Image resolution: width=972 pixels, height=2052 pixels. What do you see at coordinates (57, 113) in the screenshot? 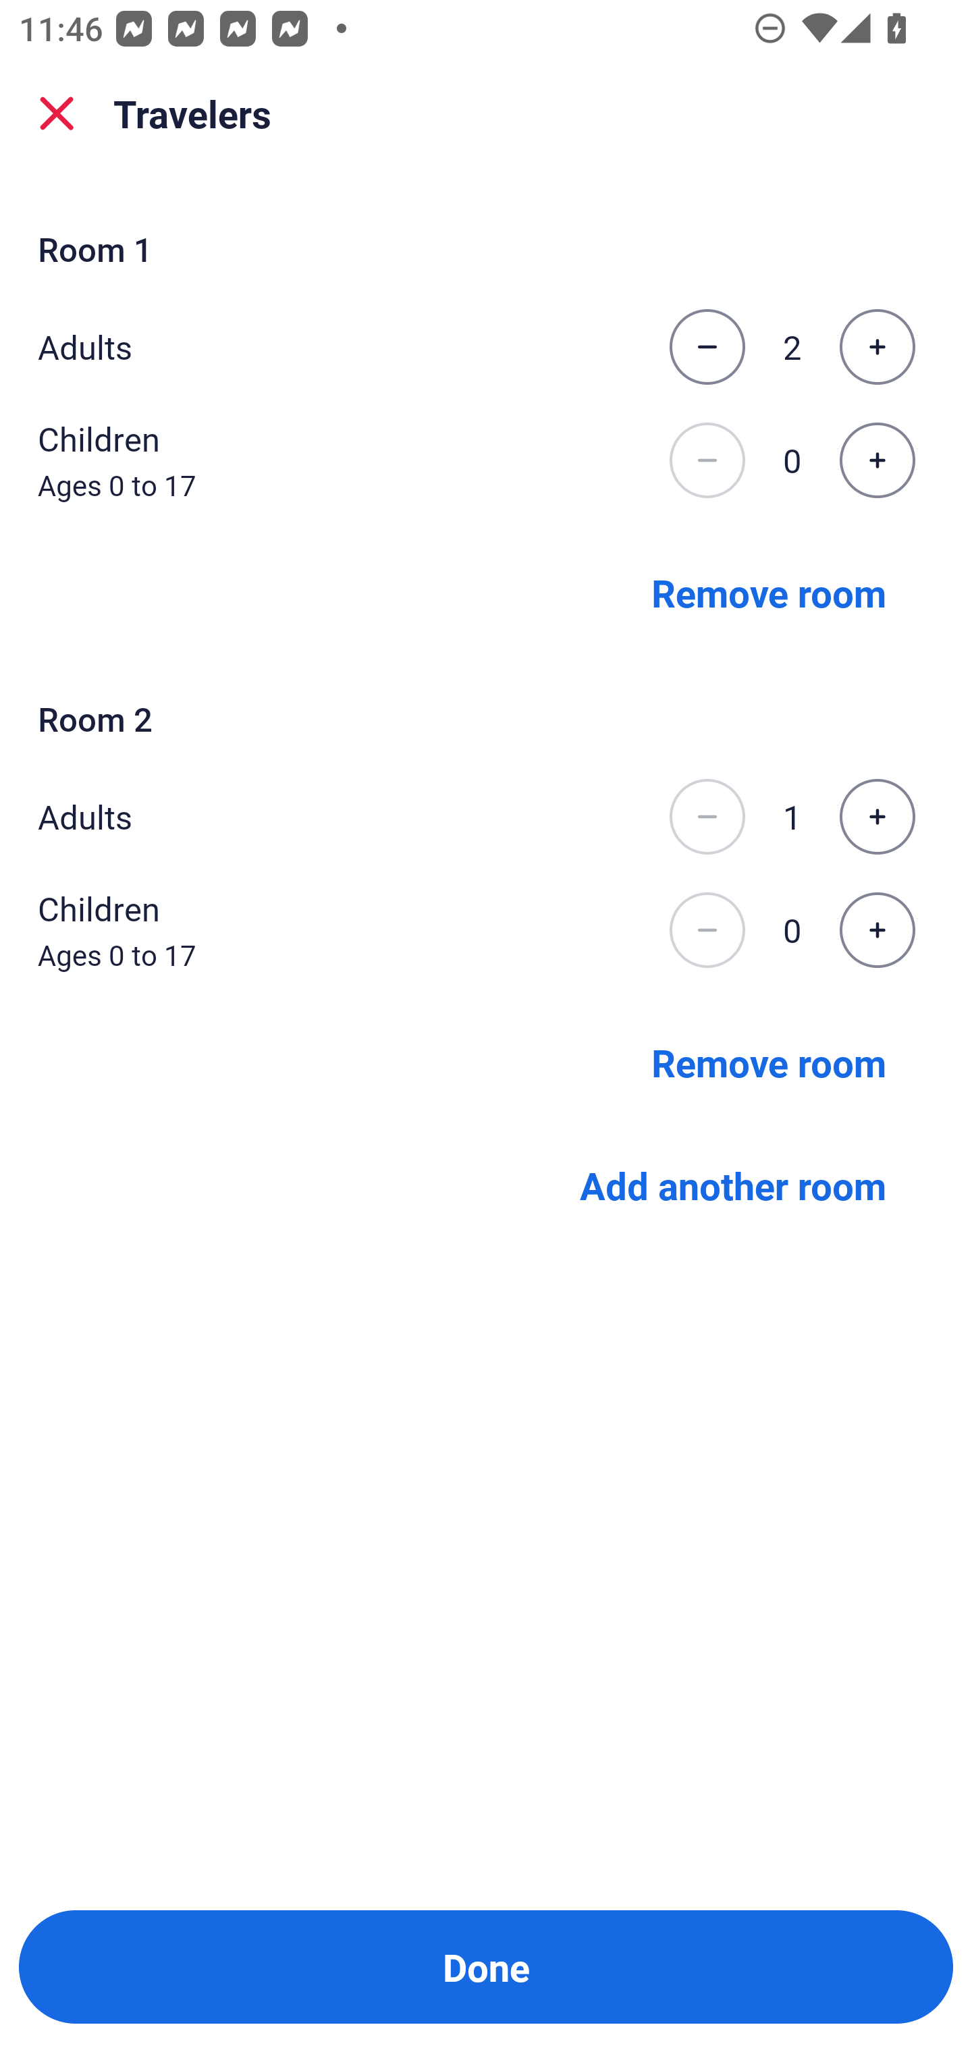
I see `close` at bounding box center [57, 113].